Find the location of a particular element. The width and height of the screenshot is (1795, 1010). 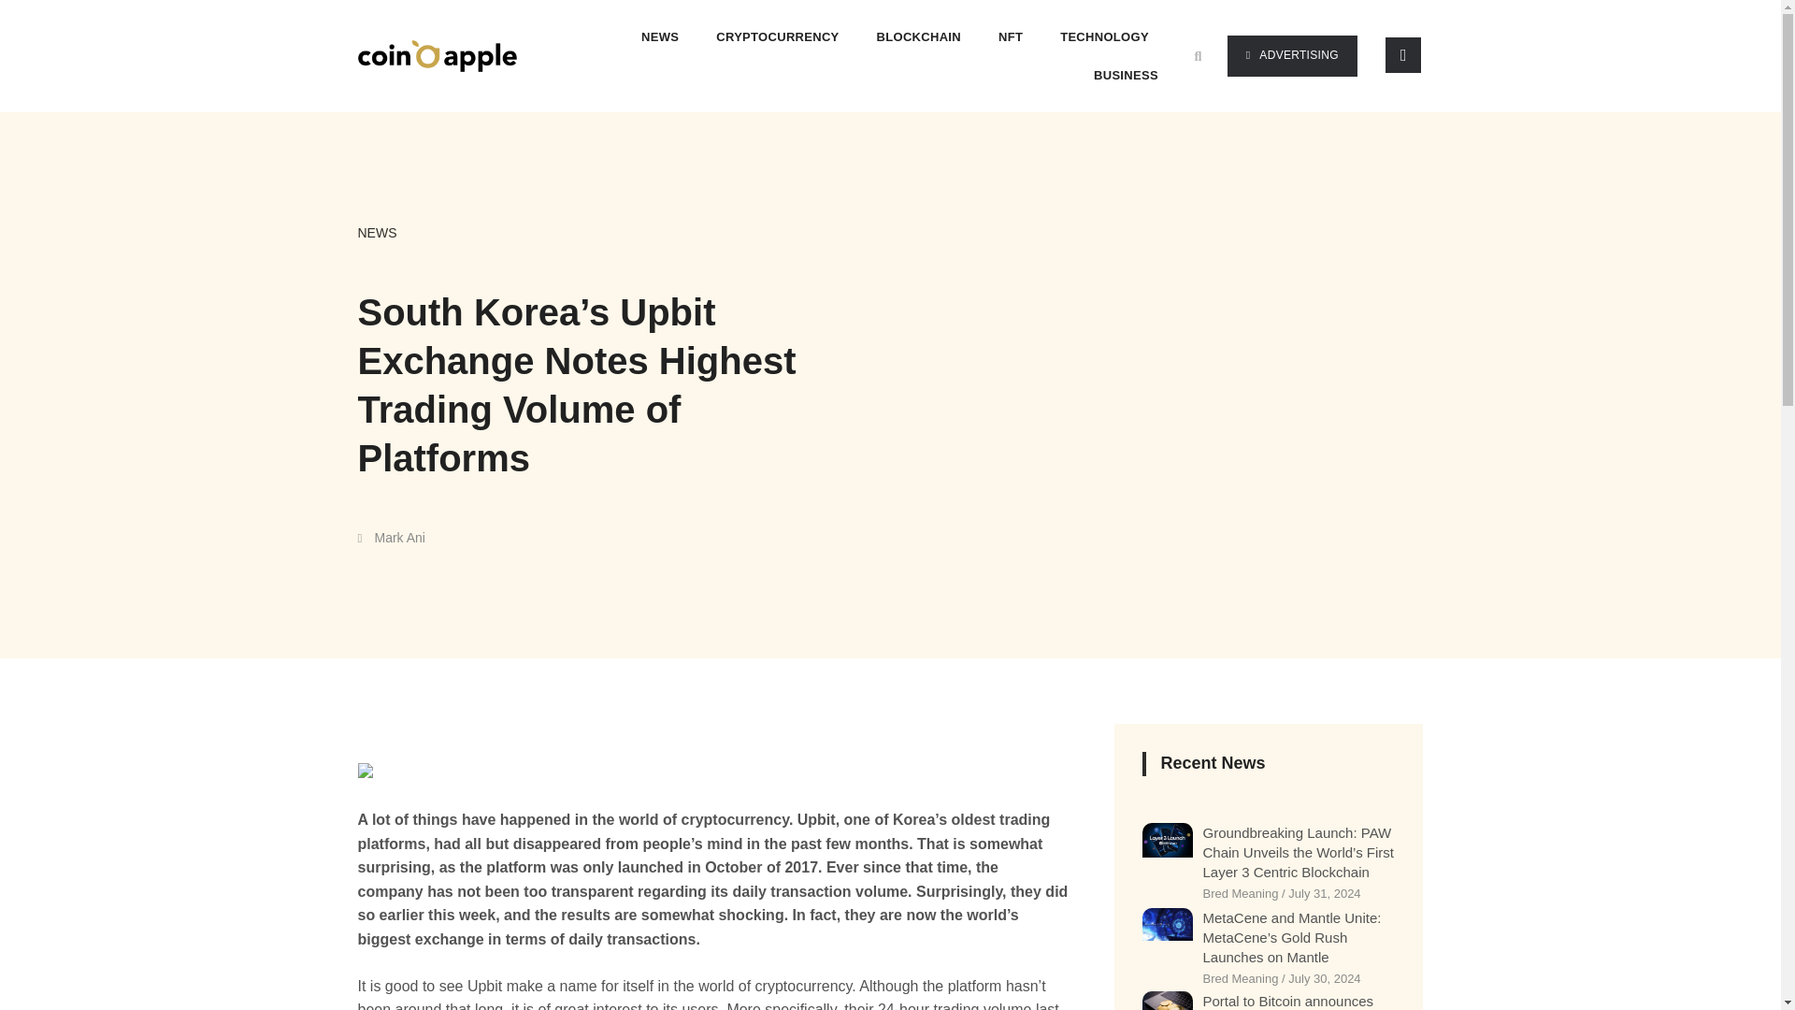

CRYPTOCURRENCY is located at coordinates (777, 37).